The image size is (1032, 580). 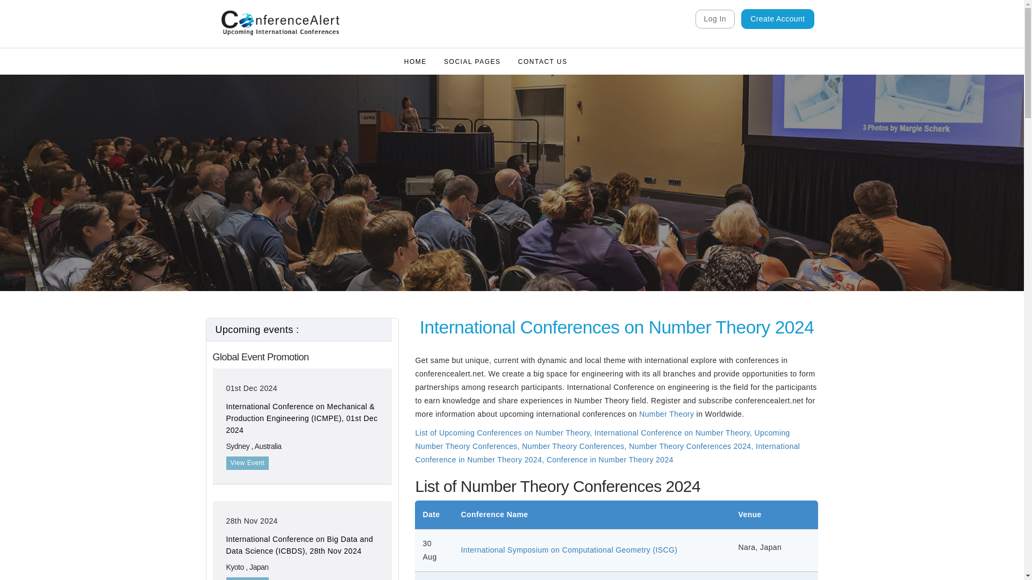 What do you see at coordinates (575, 230) in the screenshot?
I see `Number Theory Conferences,` at bounding box center [575, 230].